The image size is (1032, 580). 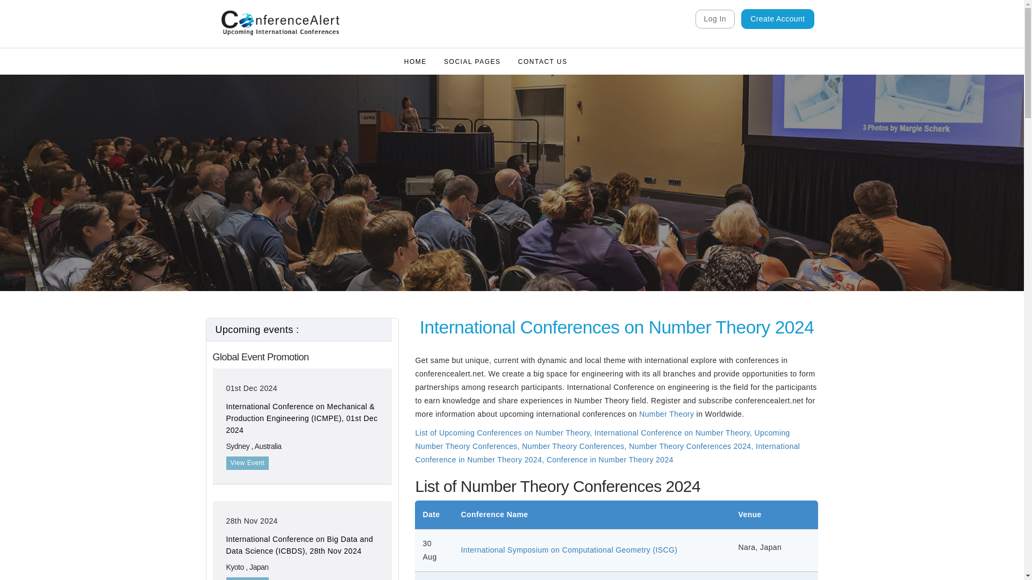 What do you see at coordinates (575, 230) in the screenshot?
I see `Number Theory Conferences,` at bounding box center [575, 230].